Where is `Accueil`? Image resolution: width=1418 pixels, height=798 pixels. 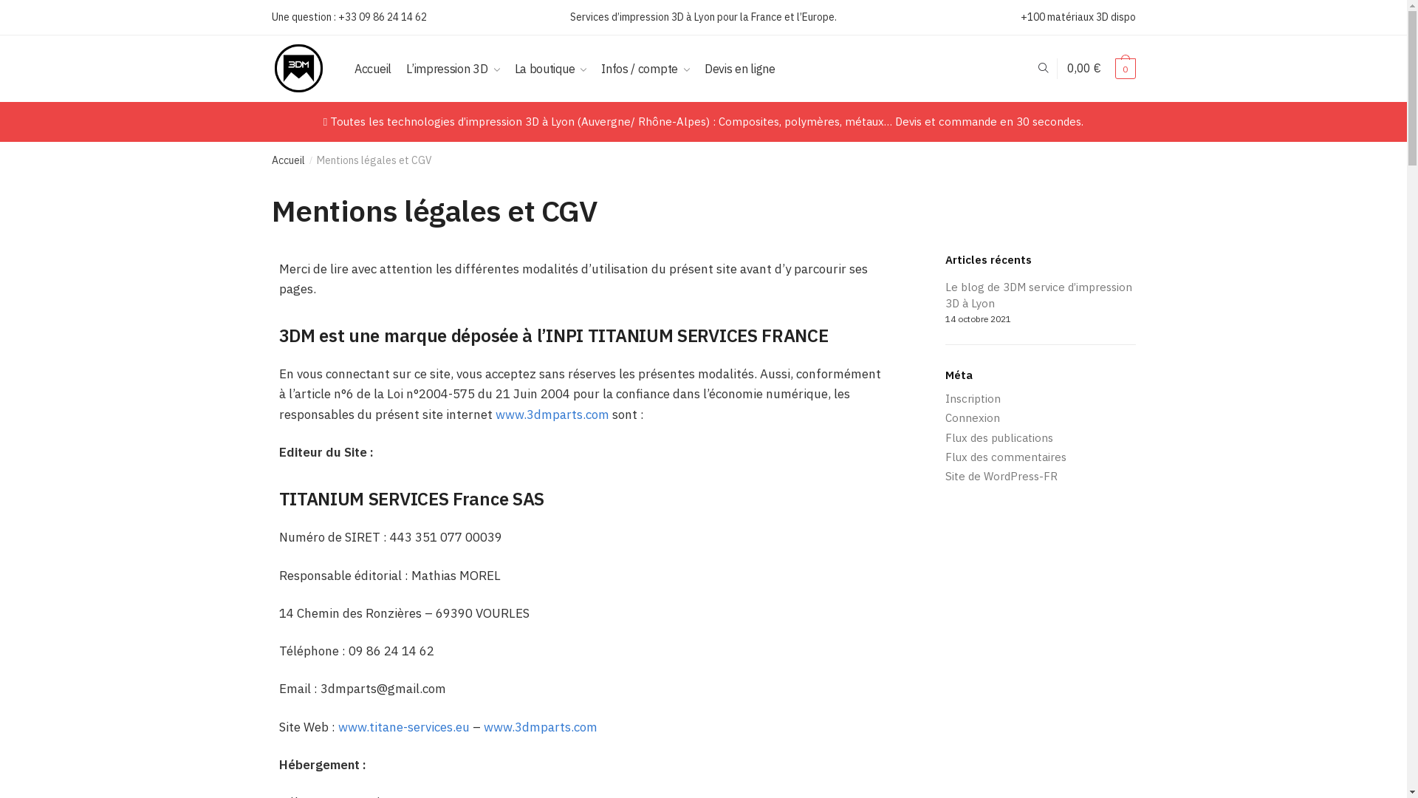
Accueil is located at coordinates (372, 69).